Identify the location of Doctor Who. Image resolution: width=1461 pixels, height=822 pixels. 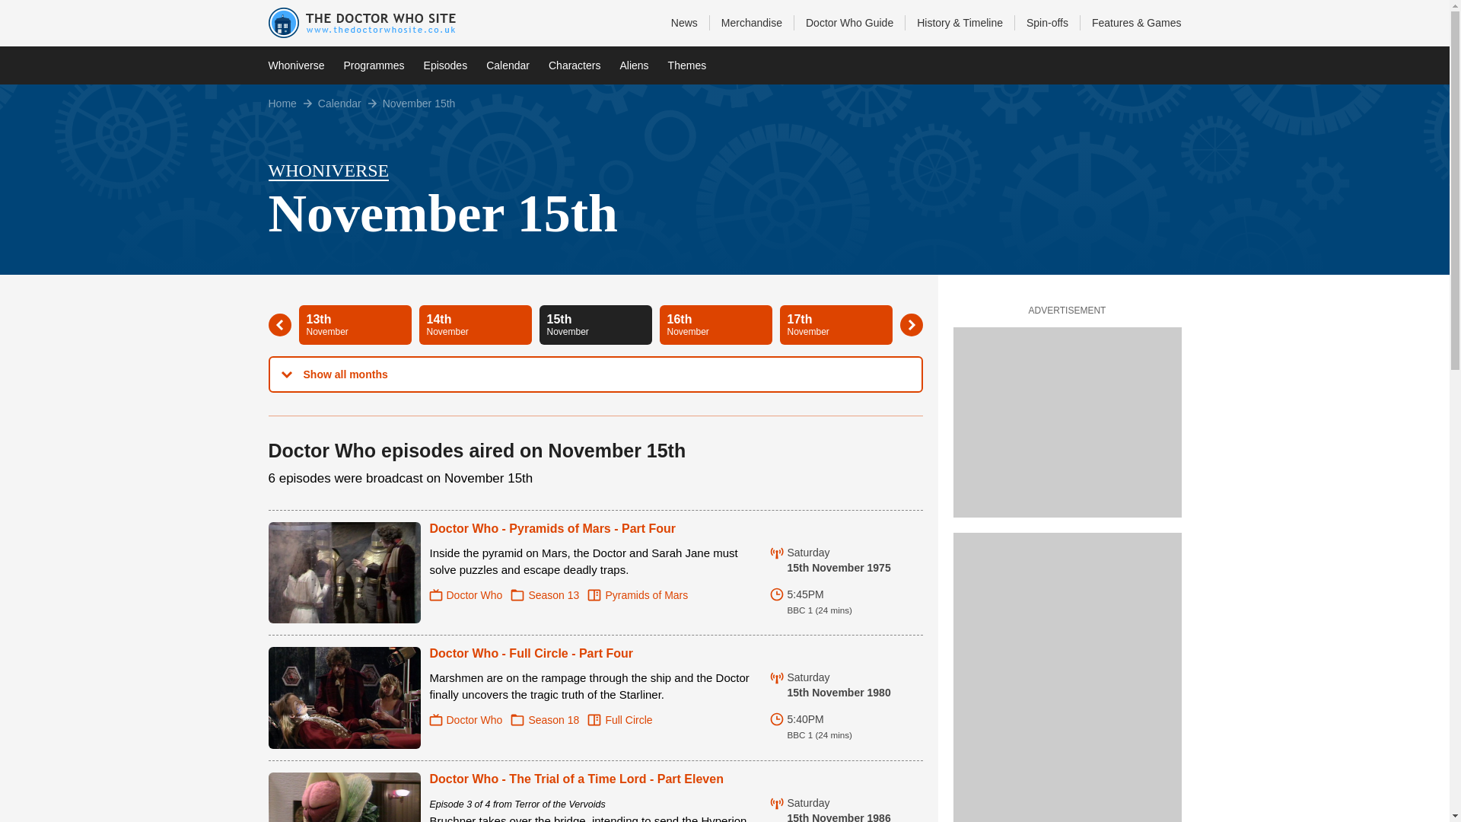
(595, 324).